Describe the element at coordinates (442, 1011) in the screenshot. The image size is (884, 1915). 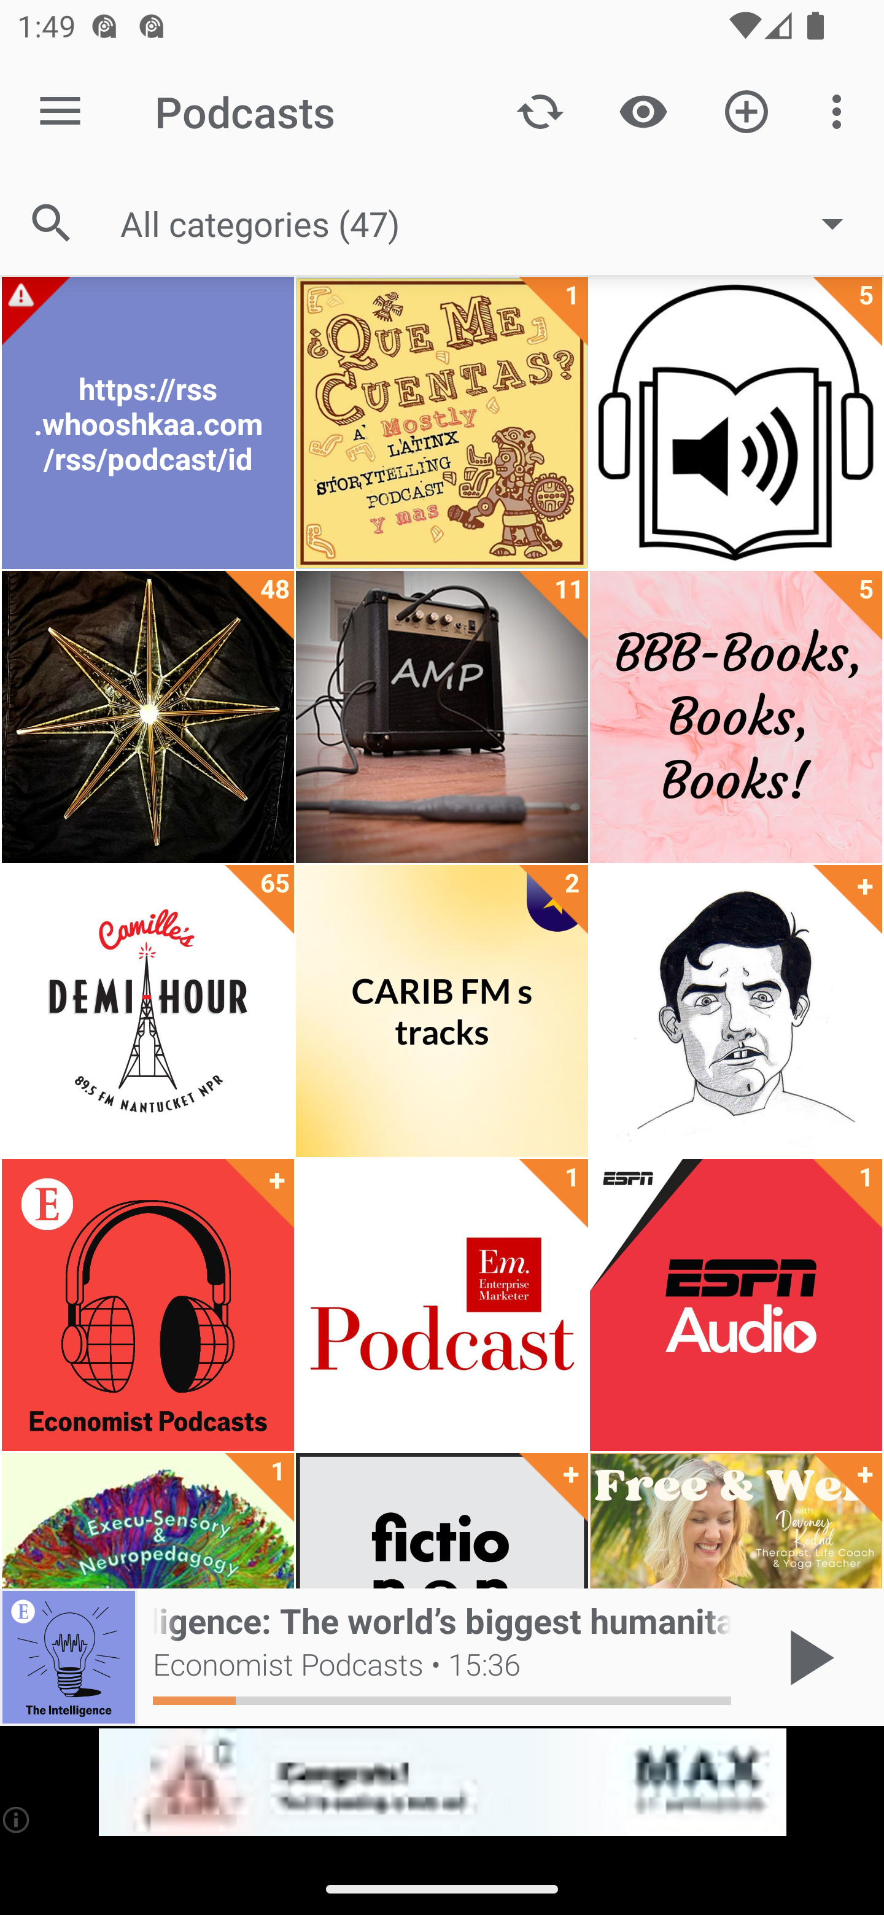
I see `CARIB FM's tracks 2` at that location.